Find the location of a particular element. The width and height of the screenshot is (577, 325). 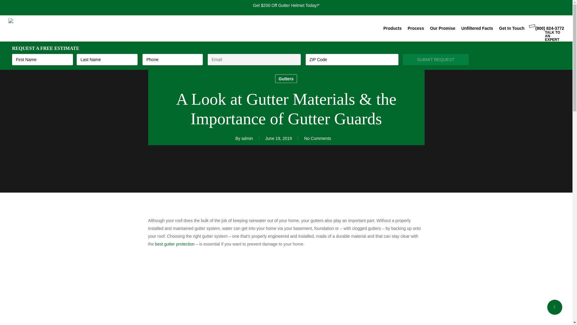

SUBMIT REQUEST is located at coordinates (436, 60).